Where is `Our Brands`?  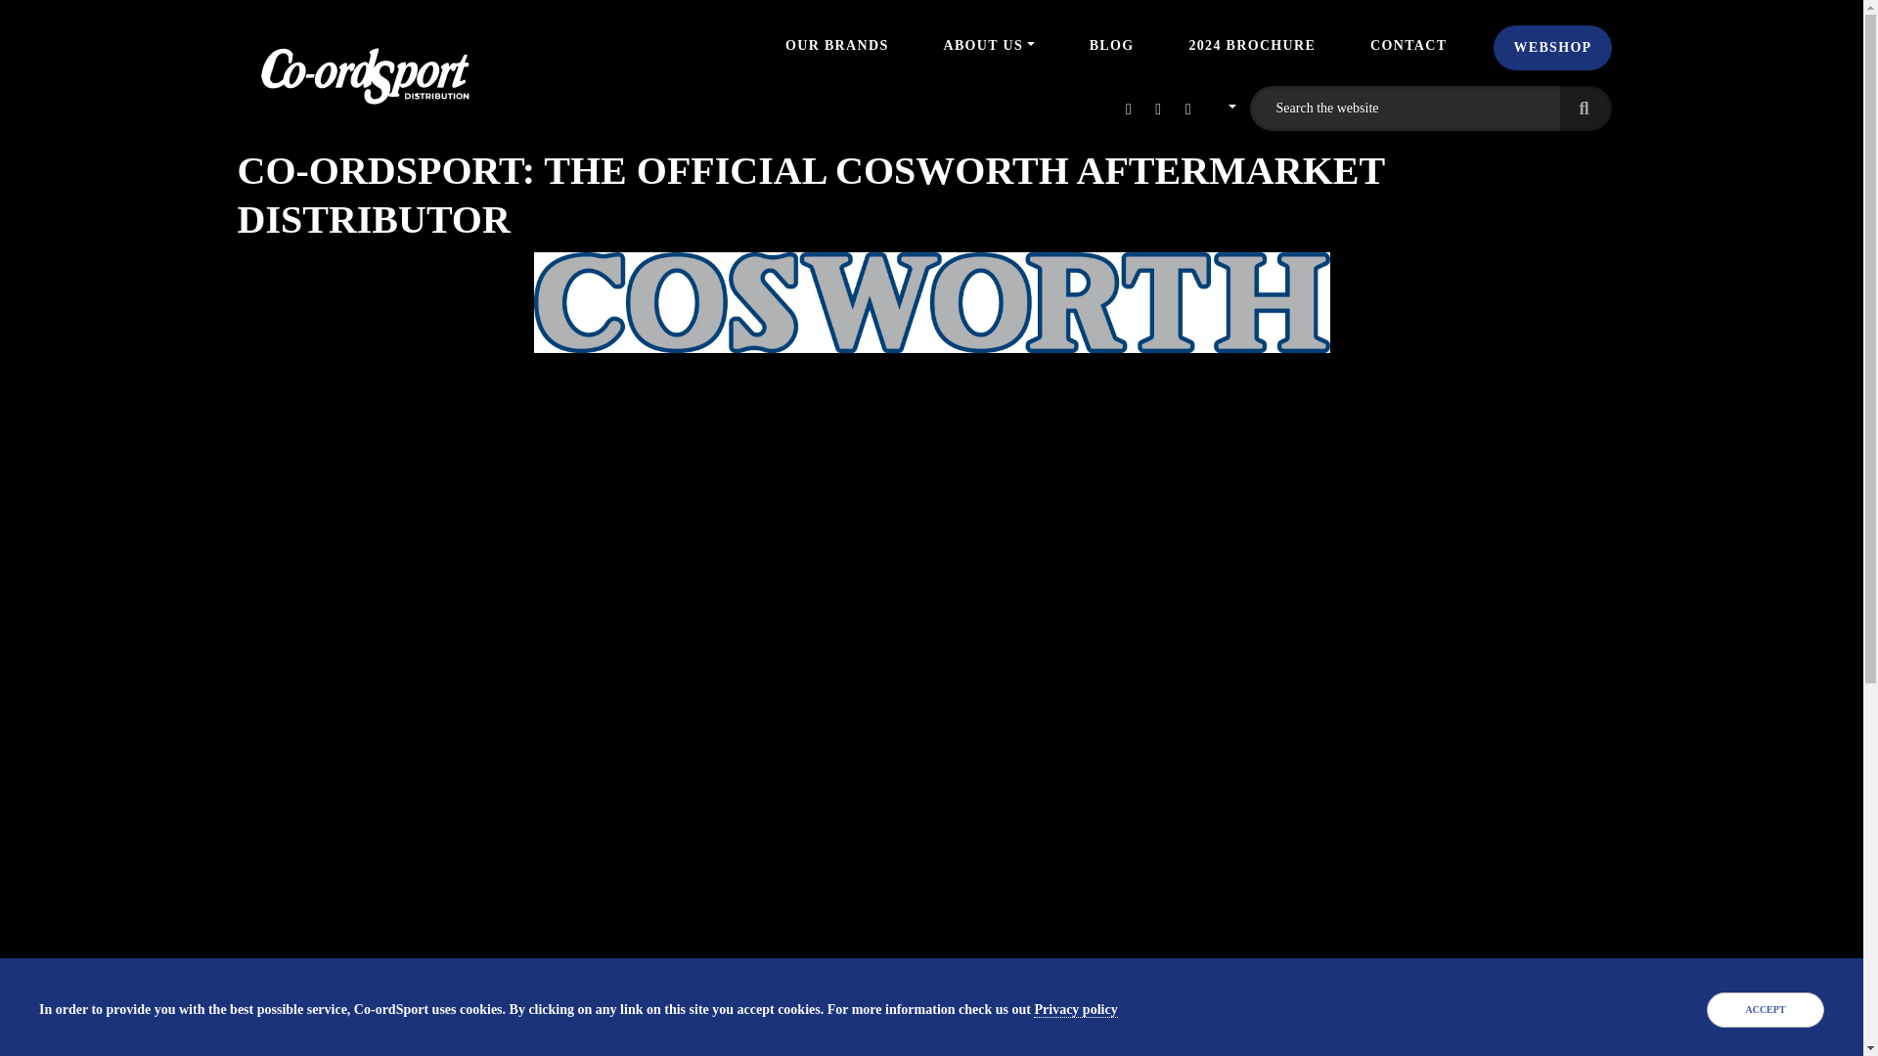
Our Brands is located at coordinates (835, 45).